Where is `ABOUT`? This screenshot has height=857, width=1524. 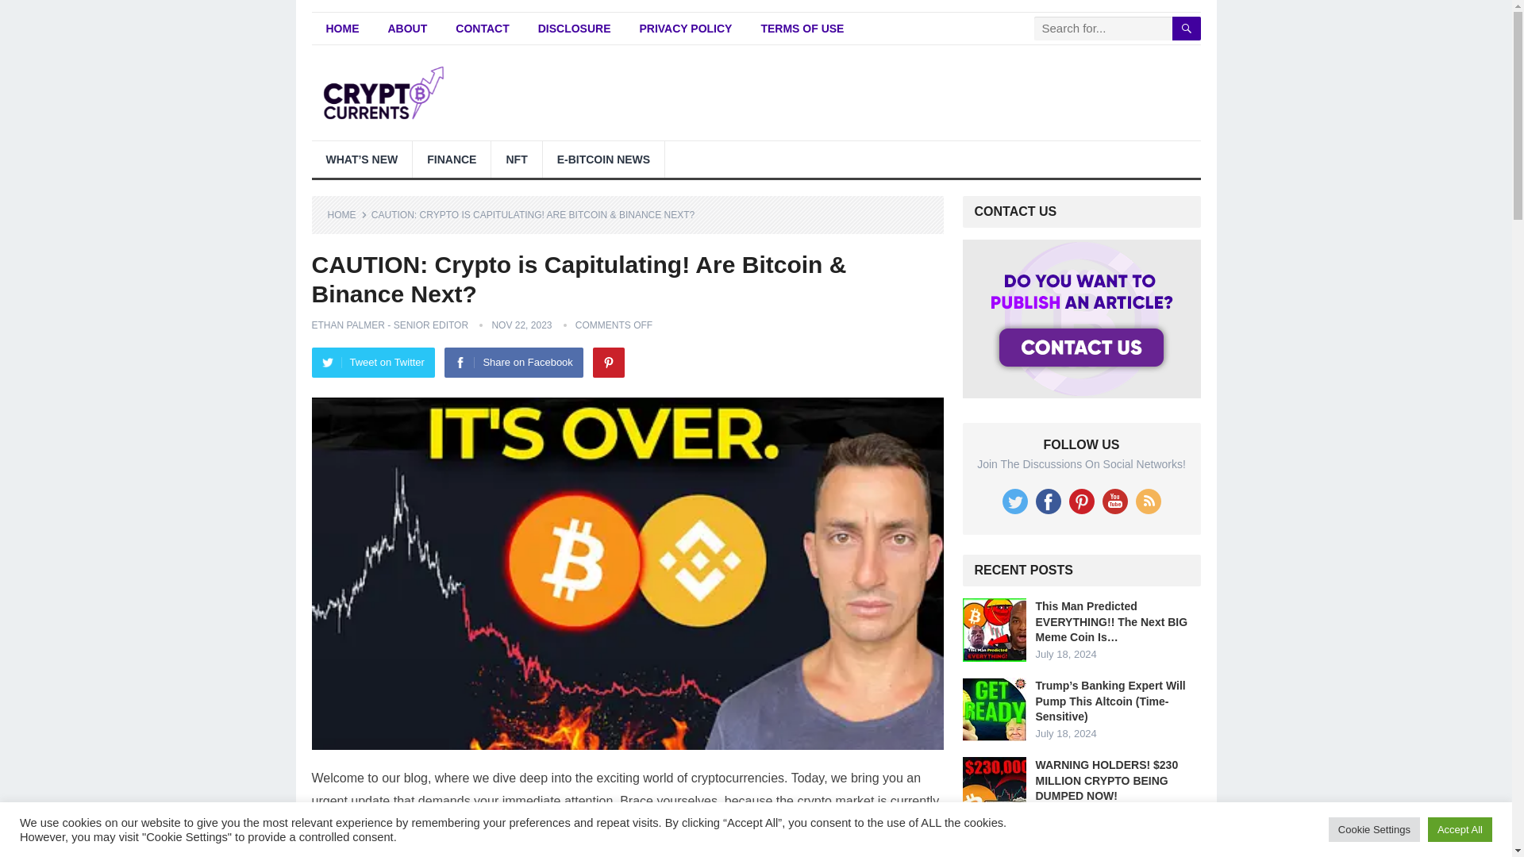
ABOUT is located at coordinates (407, 29).